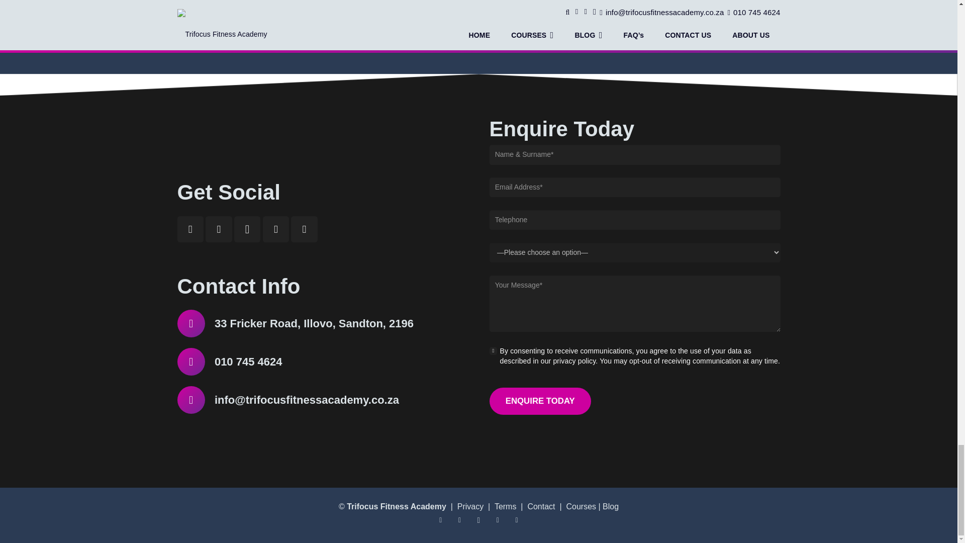  What do you see at coordinates (498, 520) in the screenshot?
I see `WhatsApp` at bounding box center [498, 520].